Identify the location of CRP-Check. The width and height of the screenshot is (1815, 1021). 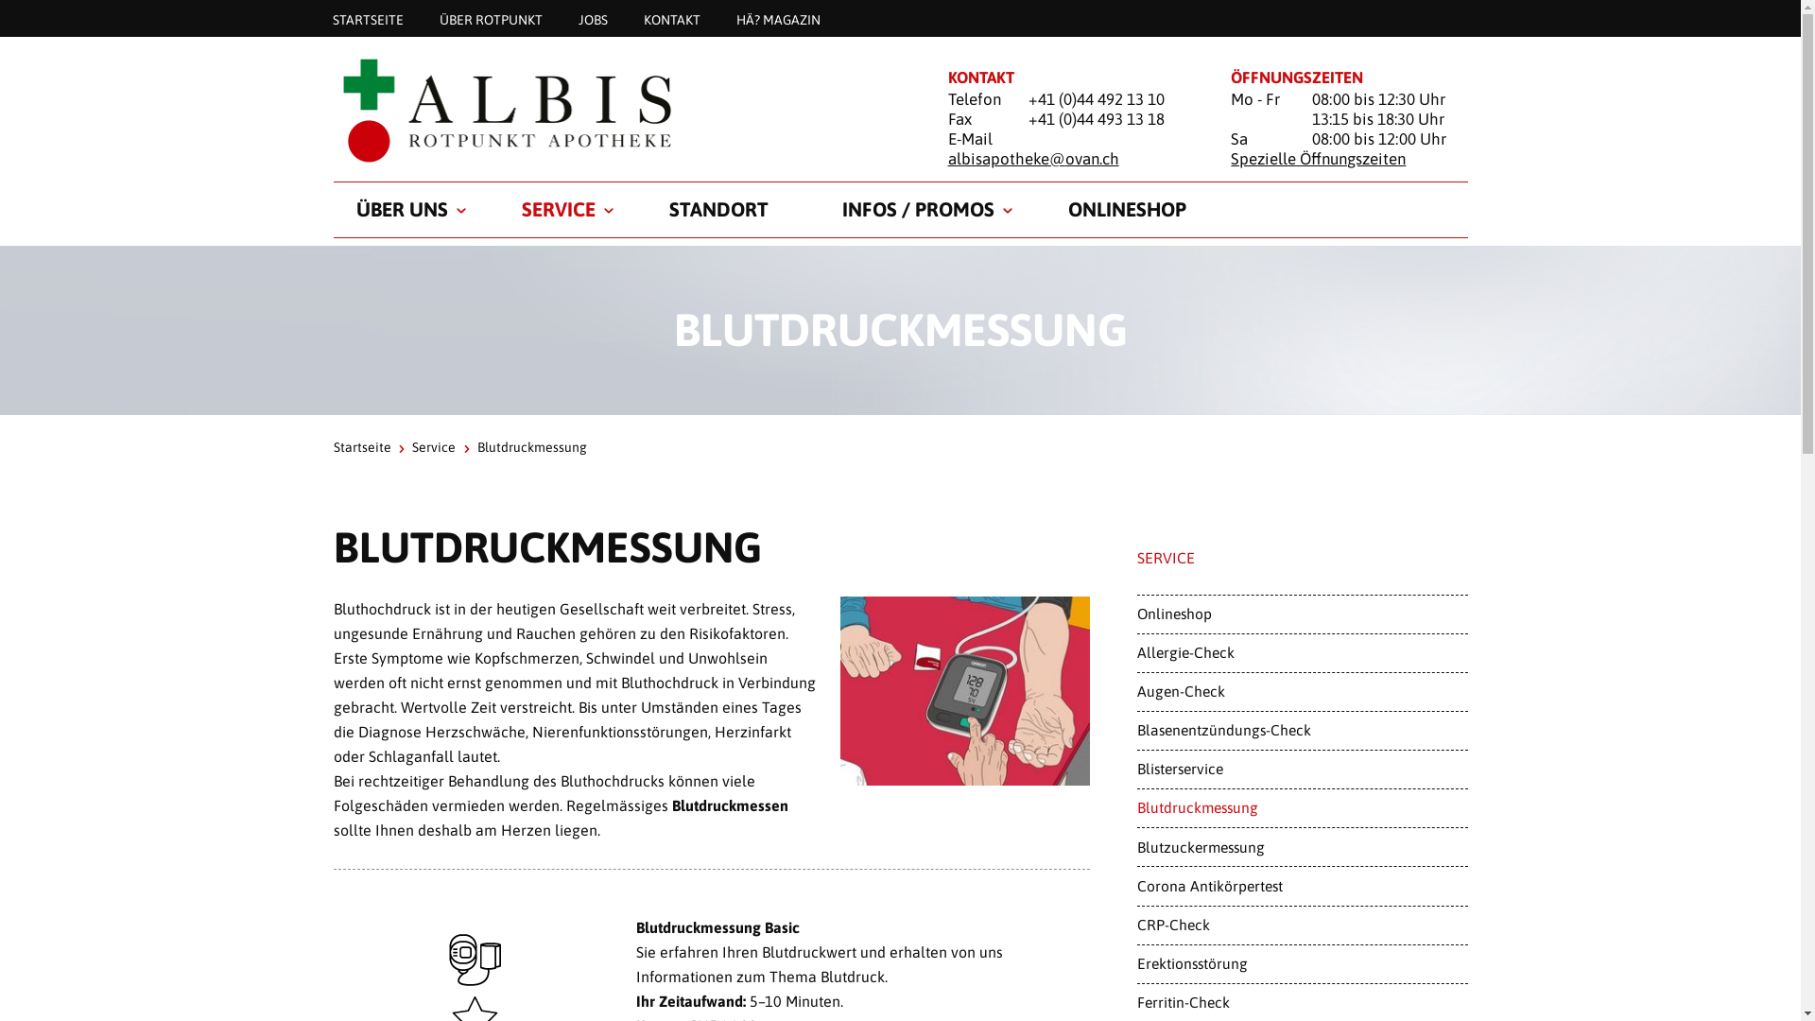
(1302, 925).